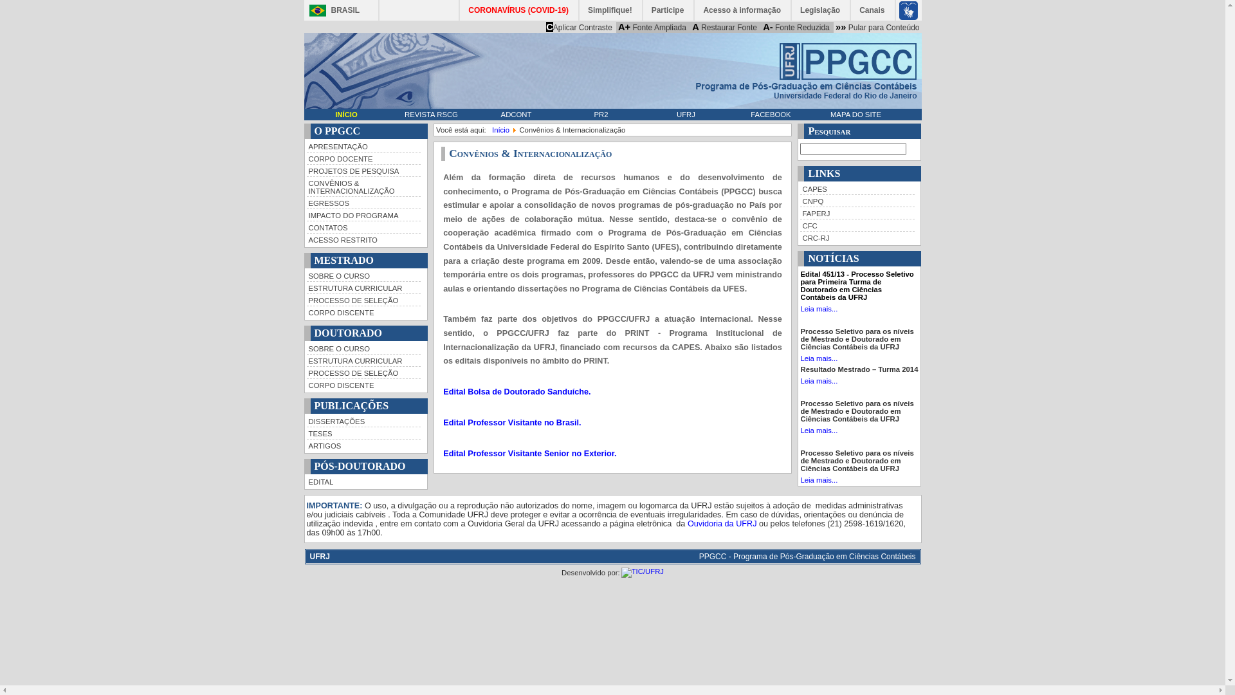 The width and height of the screenshot is (1235, 695). I want to click on FAPERJ, so click(857, 212).